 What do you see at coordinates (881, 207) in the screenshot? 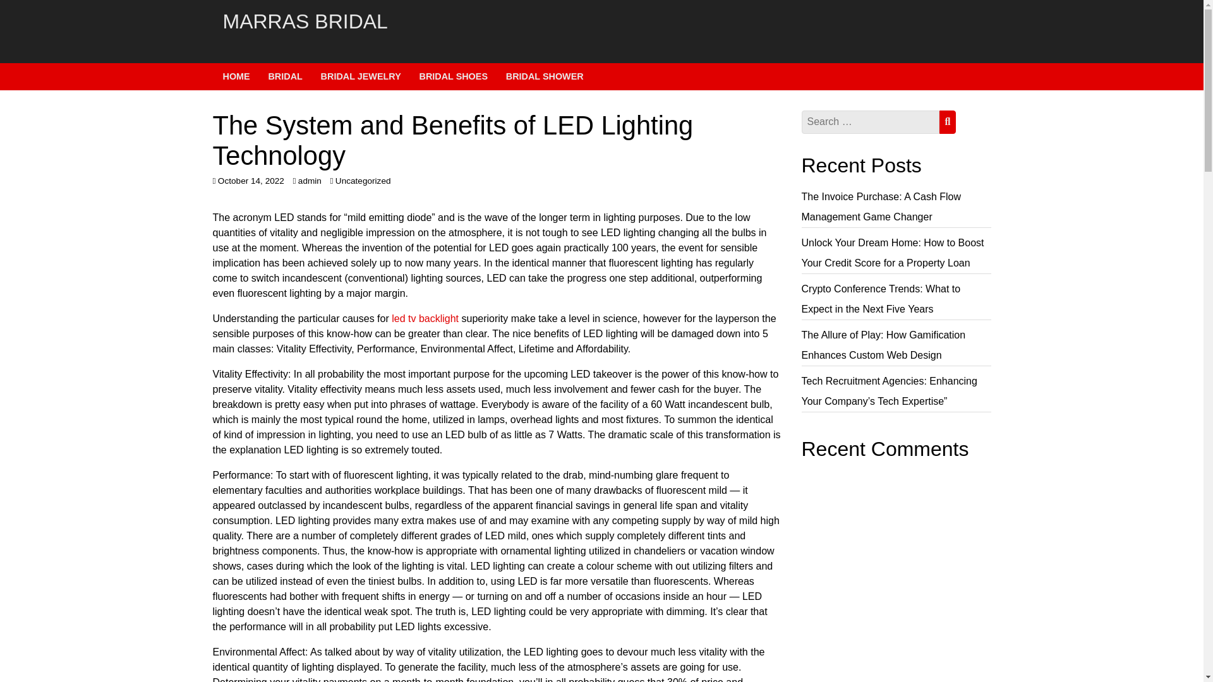
I see `The Invoice Purchase: A Cash Flow Management Game Changer` at bounding box center [881, 207].